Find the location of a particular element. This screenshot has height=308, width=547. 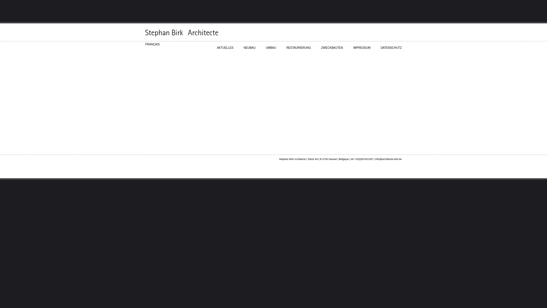

UMBAU is located at coordinates (271, 45).